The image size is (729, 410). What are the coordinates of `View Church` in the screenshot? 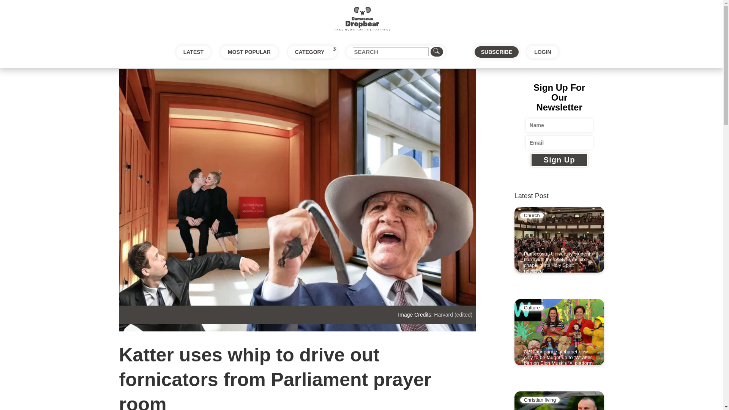 It's located at (532, 215).